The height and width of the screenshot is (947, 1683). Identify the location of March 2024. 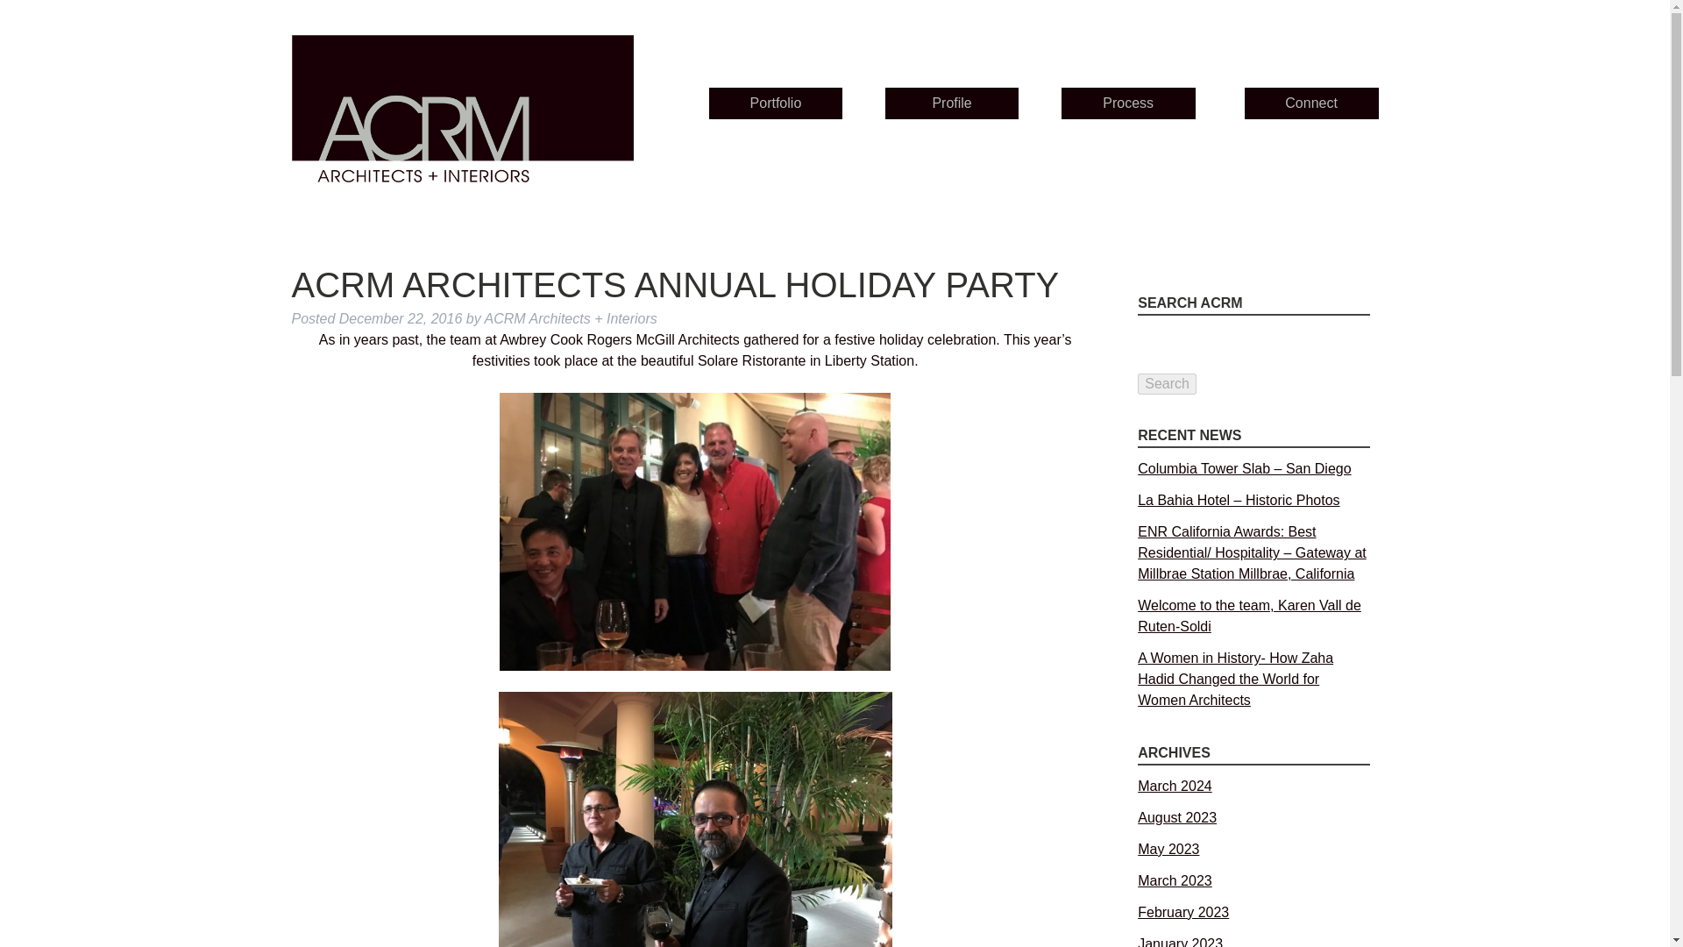
(1175, 786).